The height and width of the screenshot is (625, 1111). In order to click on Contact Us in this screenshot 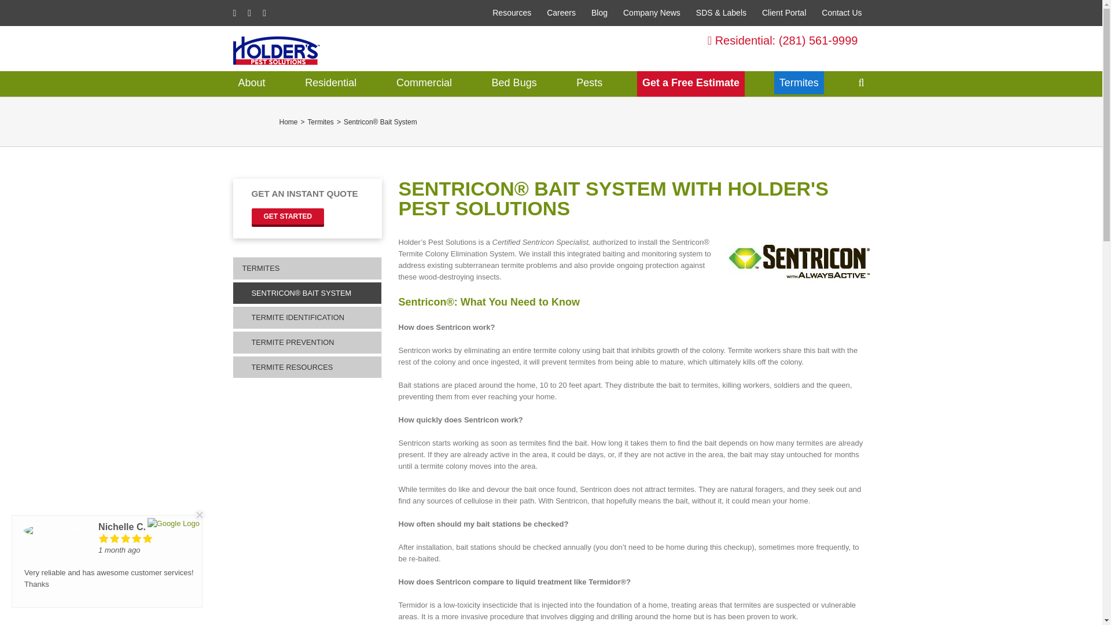, I will do `click(841, 13)`.